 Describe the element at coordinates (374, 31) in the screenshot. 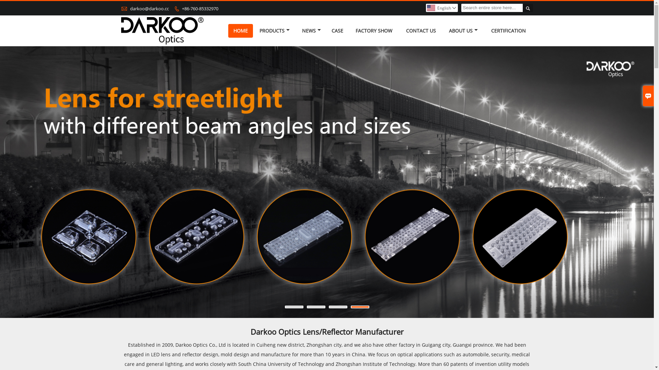

I see `FACTORY SHOW` at that location.